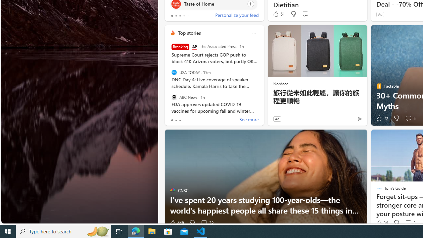 This screenshot has height=238, width=423. What do you see at coordinates (360, 119) in the screenshot?
I see `Ad Choice` at bounding box center [360, 119].